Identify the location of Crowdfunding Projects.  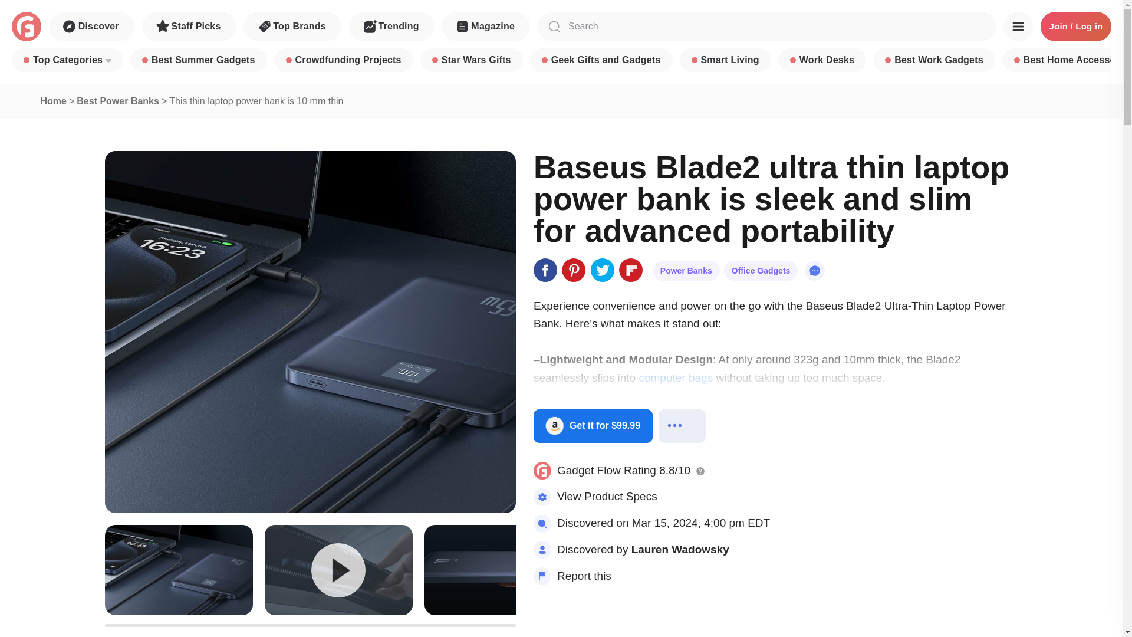
(343, 60).